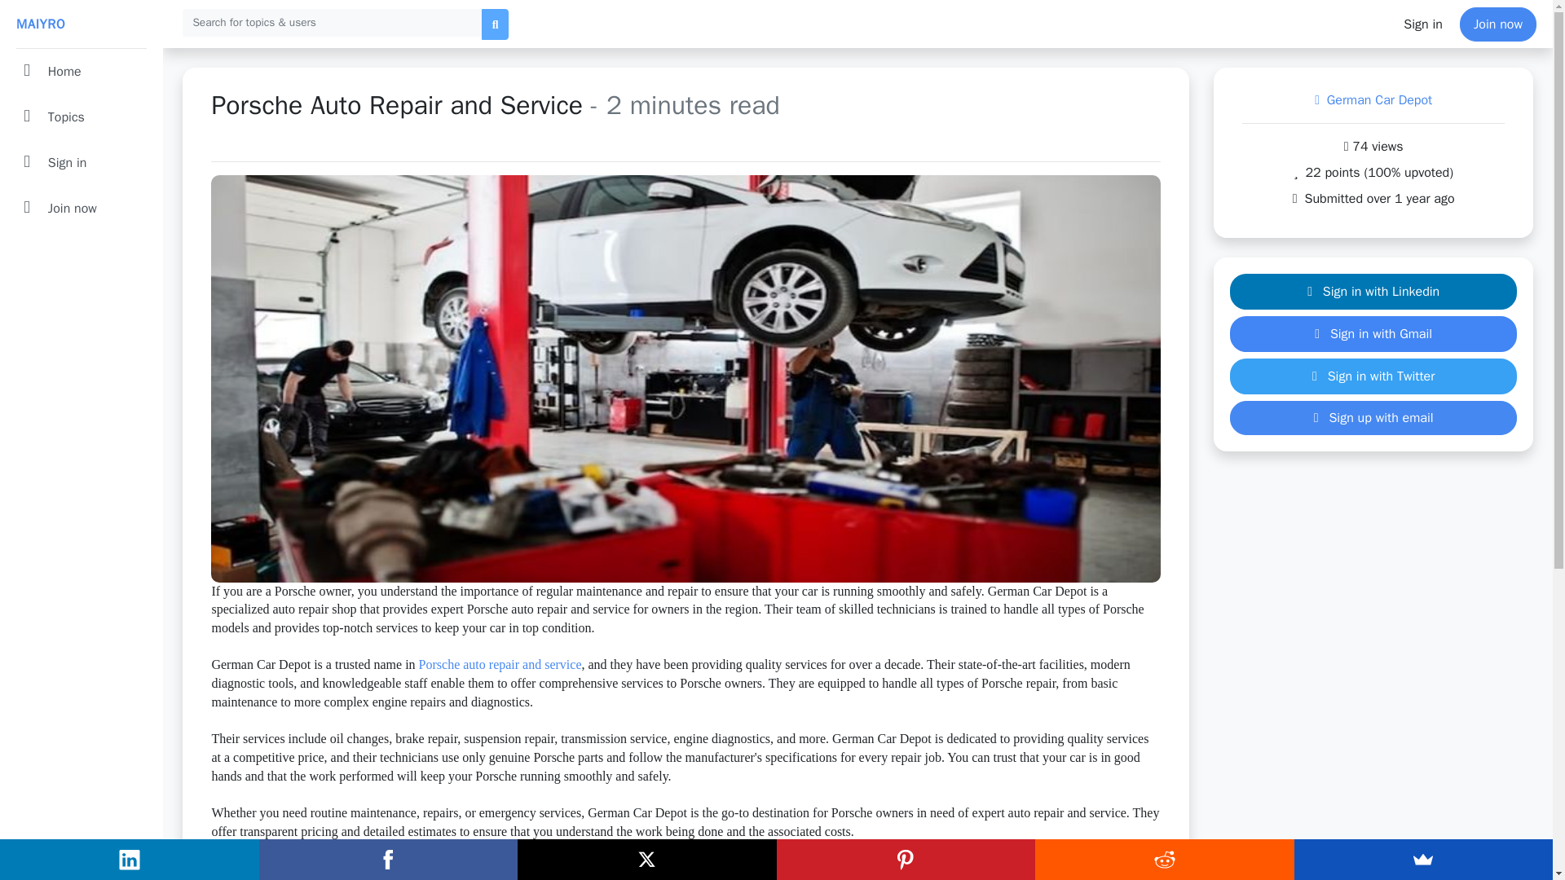 The image size is (1565, 880). What do you see at coordinates (388, 860) in the screenshot?
I see `Facebook` at bounding box center [388, 860].